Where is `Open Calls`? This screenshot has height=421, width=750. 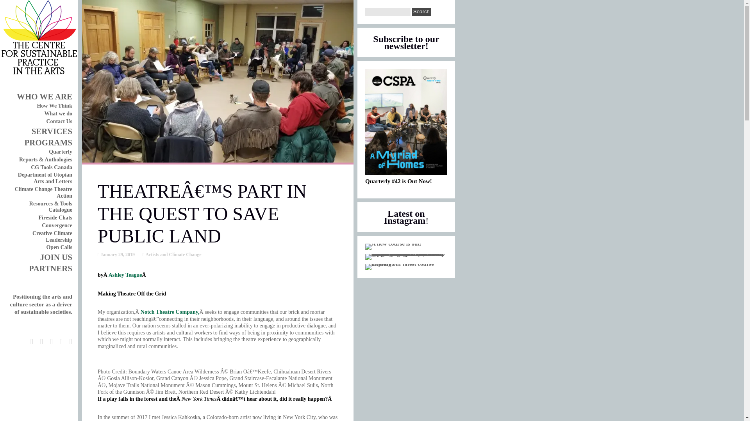
Open Calls is located at coordinates (59, 247).